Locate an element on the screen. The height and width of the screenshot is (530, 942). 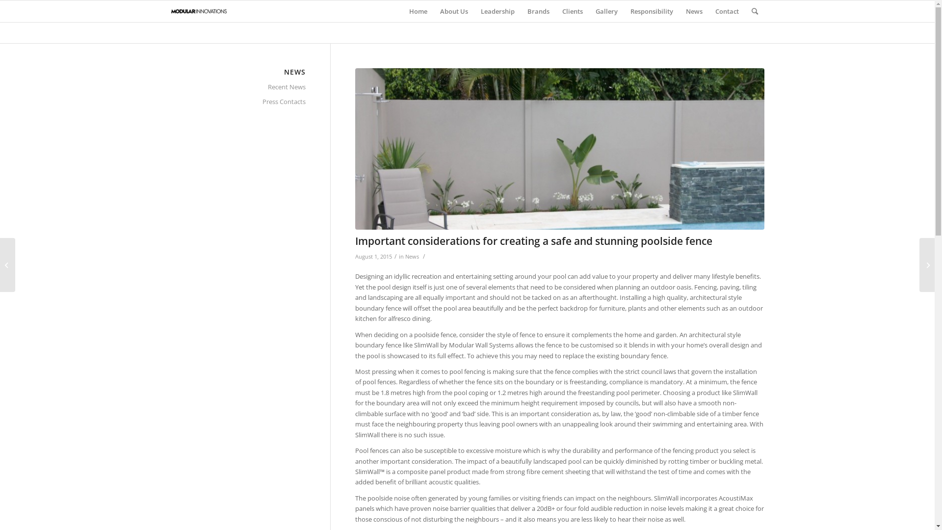
Gallery is located at coordinates (606, 11).